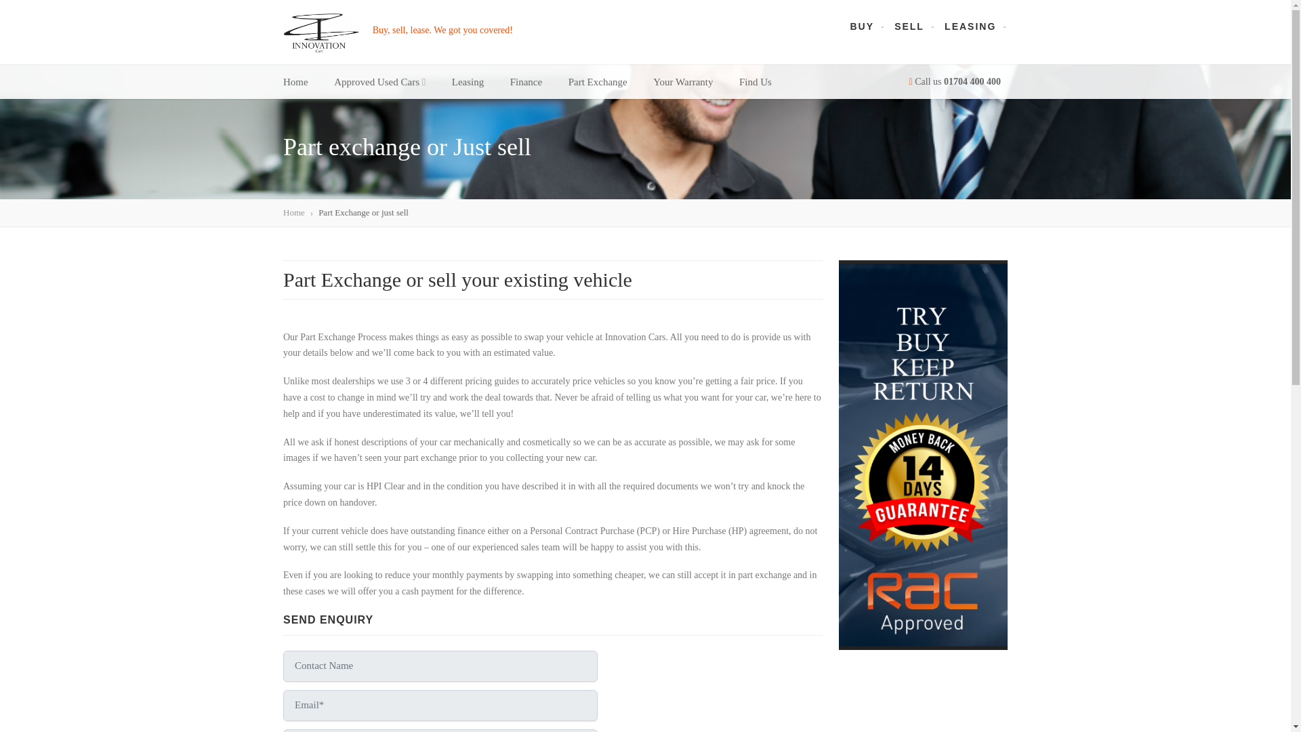  What do you see at coordinates (683, 81) in the screenshot?
I see `Your Warranty` at bounding box center [683, 81].